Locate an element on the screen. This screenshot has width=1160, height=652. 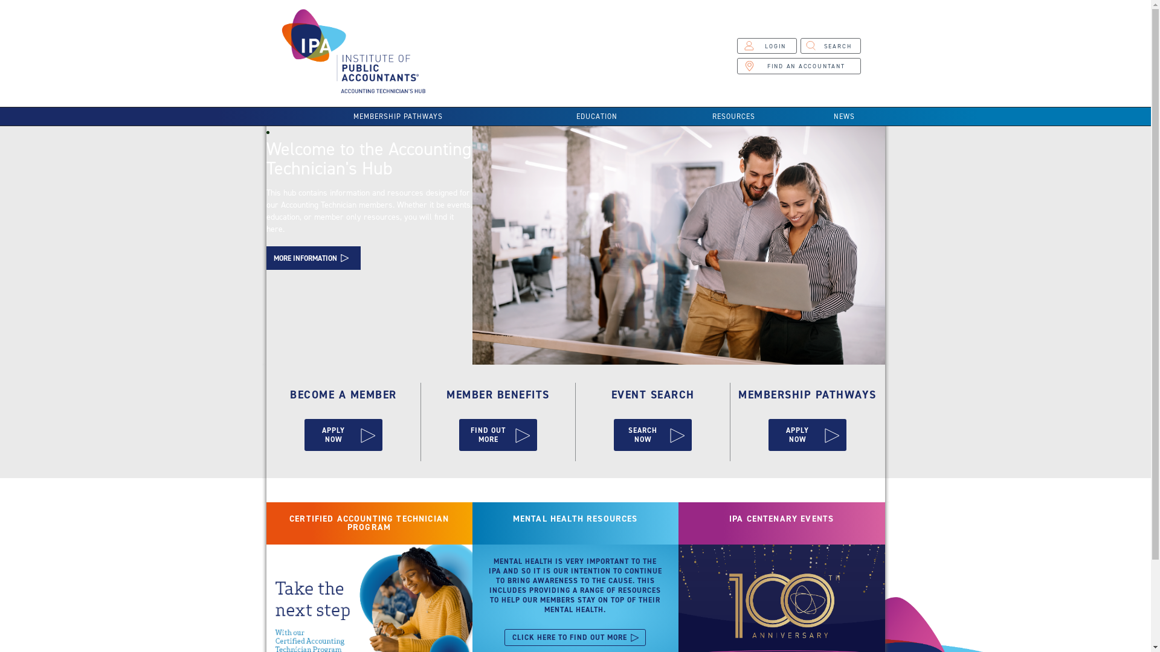
RESOURCES is located at coordinates (733, 117).